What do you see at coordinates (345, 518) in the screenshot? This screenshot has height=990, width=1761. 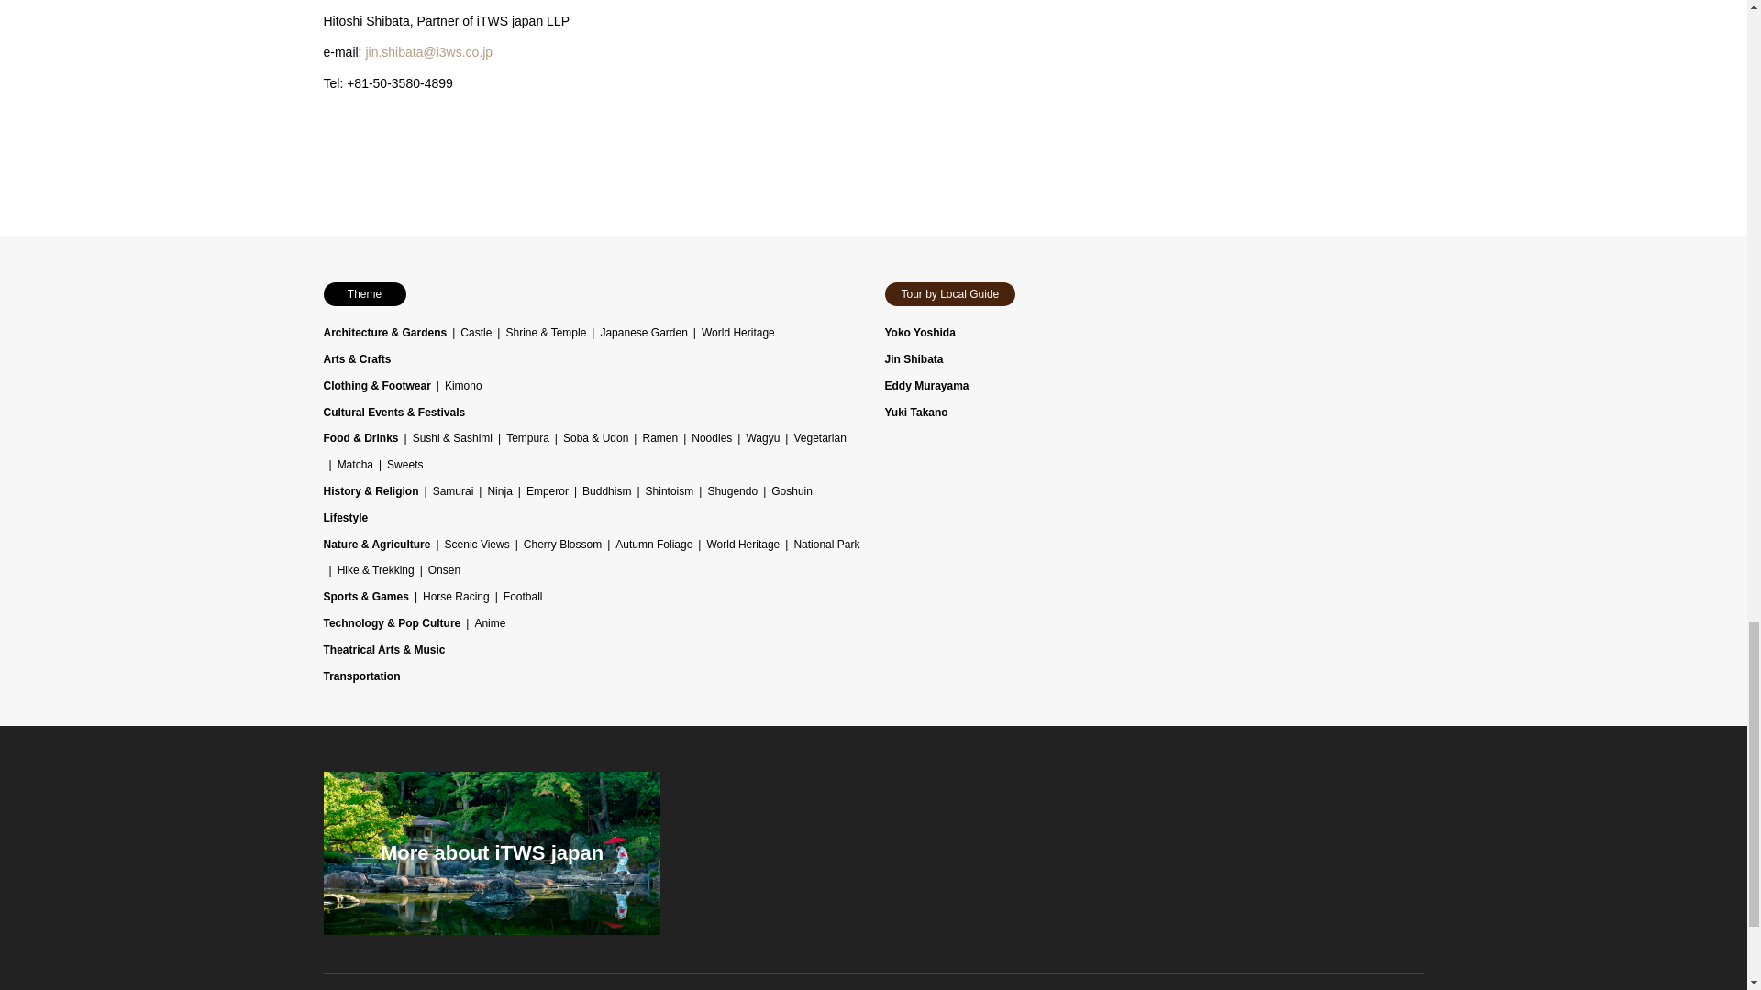 I see `Lifestyle` at bounding box center [345, 518].